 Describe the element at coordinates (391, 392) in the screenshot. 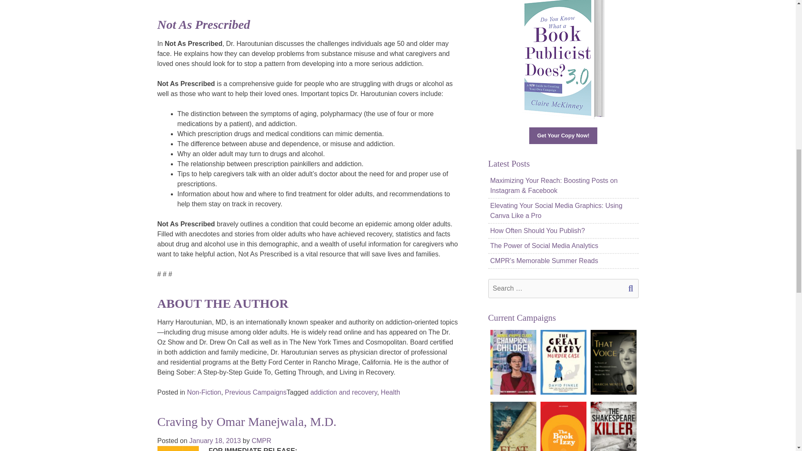

I see `Health` at that location.